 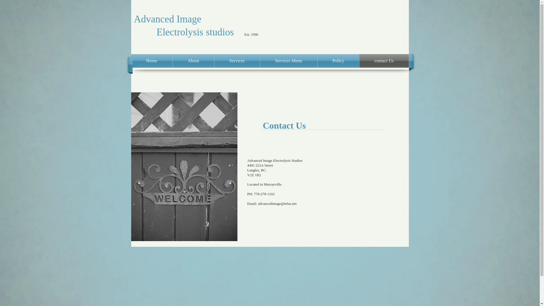 What do you see at coordinates (384, 61) in the screenshot?
I see `contact Us` at bounding box center [384, 61].